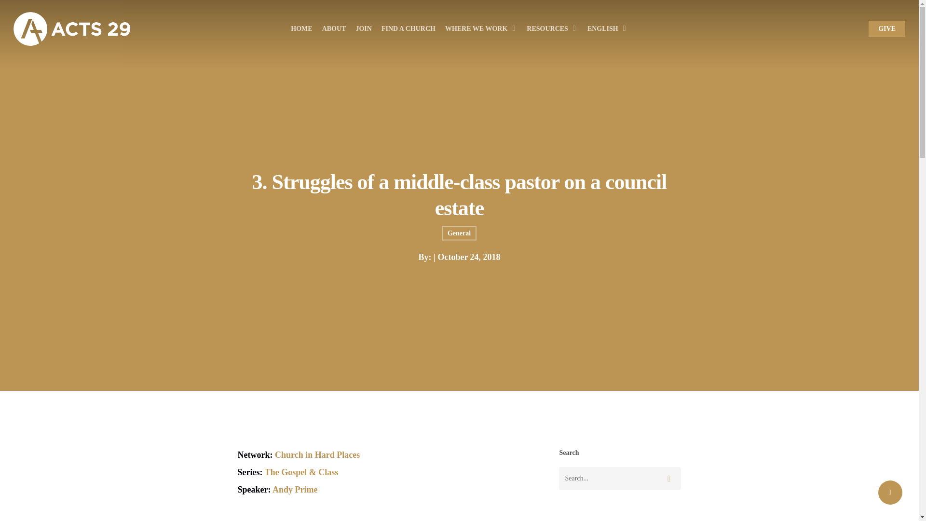 The width and height of the screenshot is (926, 521). I want to click on GIVE, so click(886, 29).